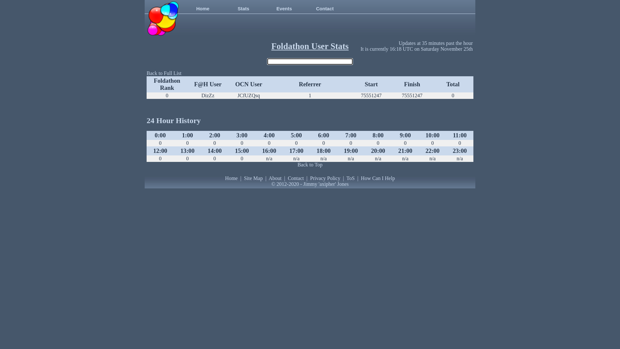  I want to click on Privacy Policy, so click(325, 178).